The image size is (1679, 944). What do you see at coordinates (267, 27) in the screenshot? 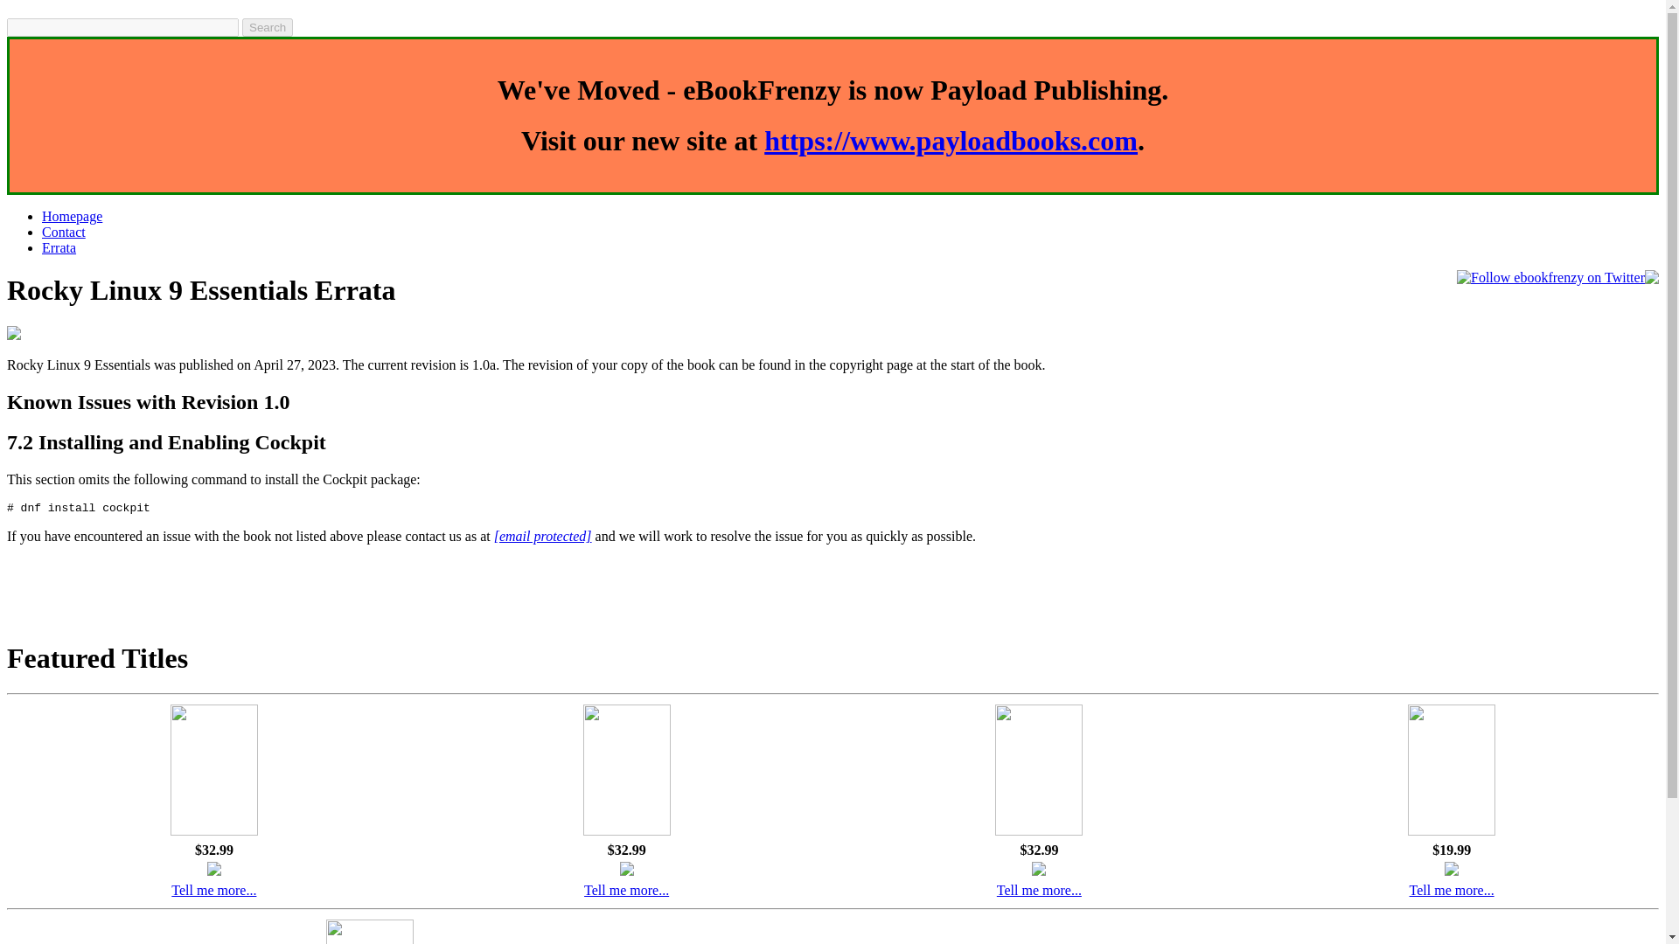
I see `Search` at bounding box center [267, 27].